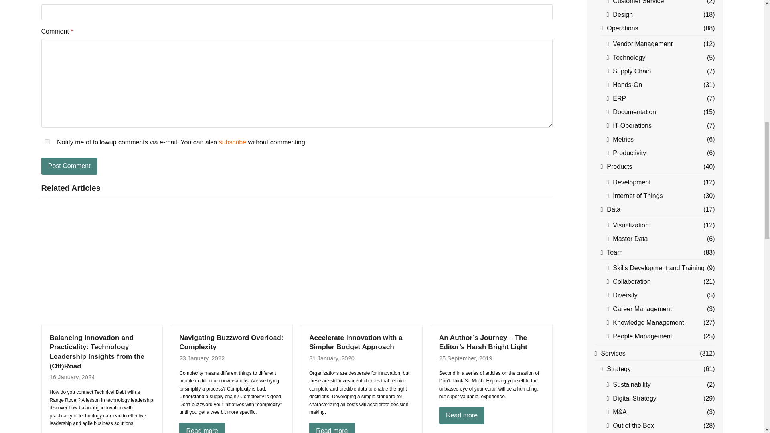 The height and width of the screenshot is (433, 770). Describe the element at coordinates (356, 342) in the screenshot. I see `Accelerate Innovation with a Simpler Budget Approach` at that location.